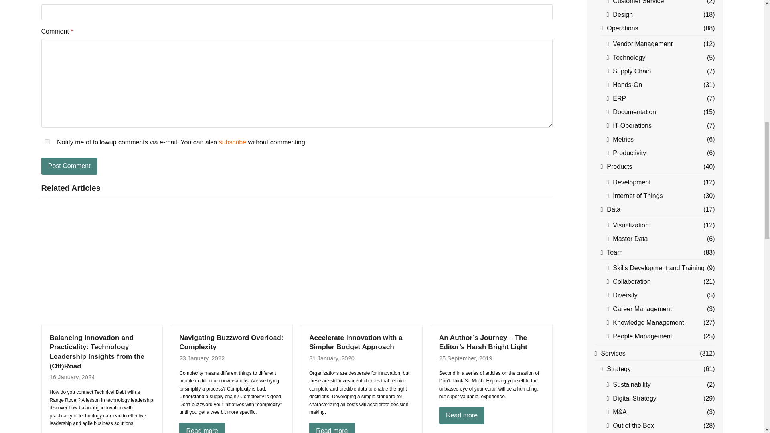 The height and width of the screenshot is (433, 770). Describe the element at coordinates (356, 342) in the screenshot. I see `Accelerate Innovation with a Simpler Budget Approach` at that location.